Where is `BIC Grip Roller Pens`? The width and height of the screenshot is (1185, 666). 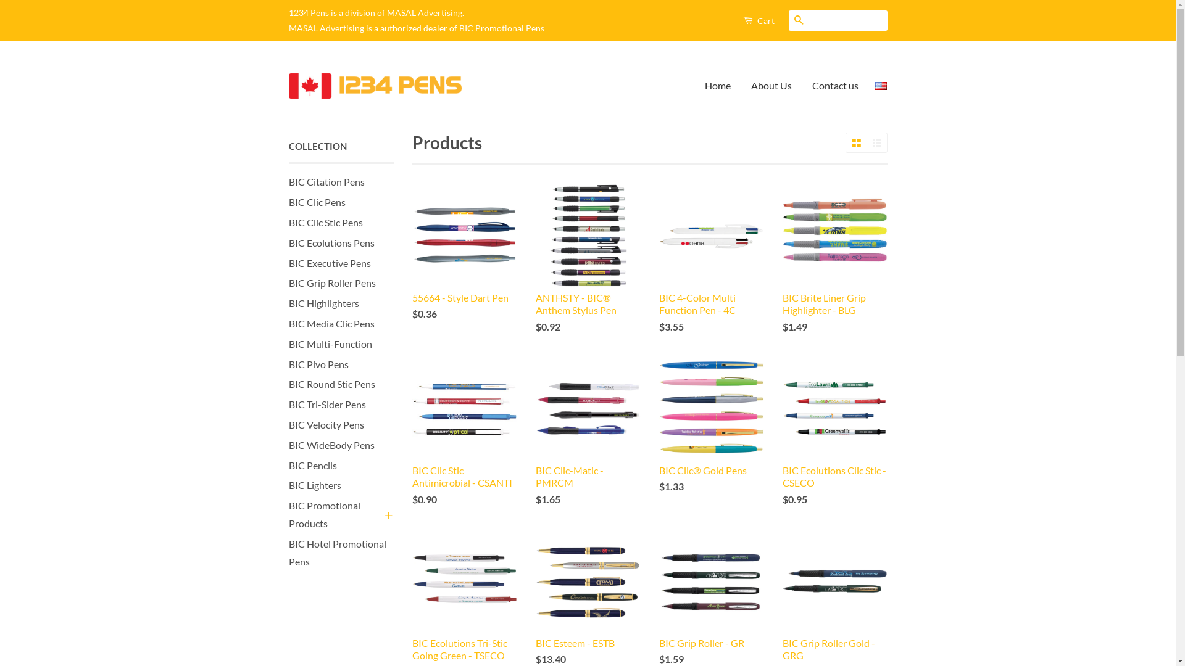 BIC Grip Roller Pens is located at coordinates (332, 282).